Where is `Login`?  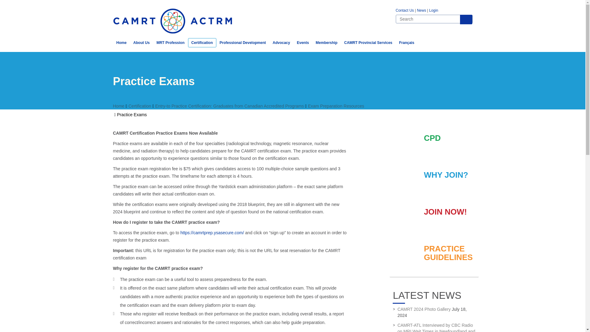
Login is located at coordinates (433, 10).